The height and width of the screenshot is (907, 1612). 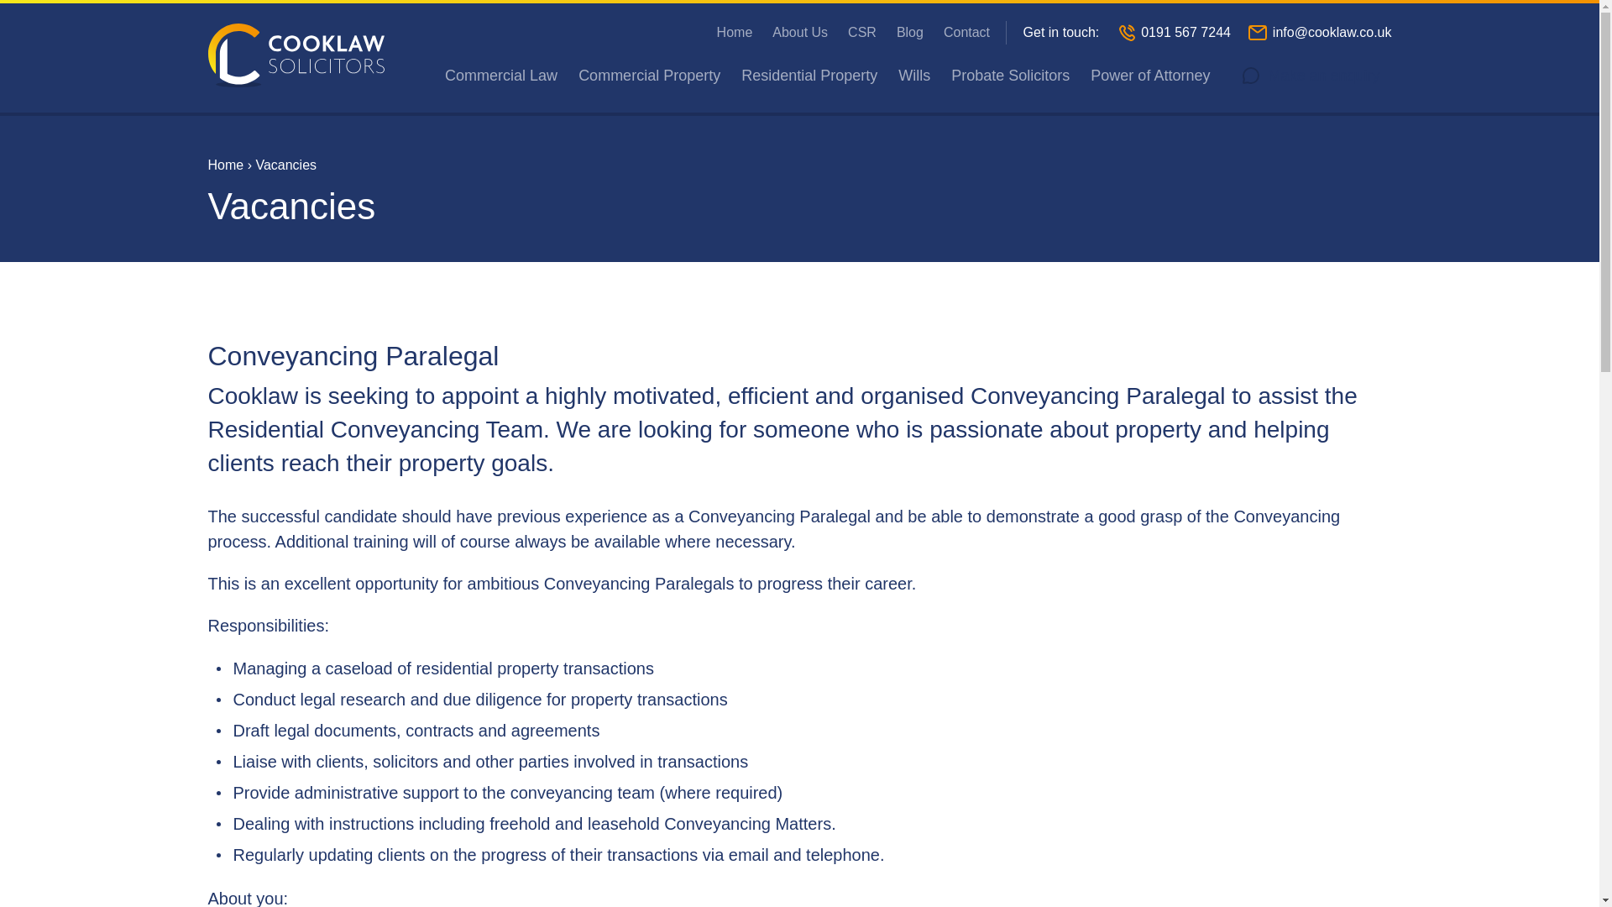 What do you see at coordinates (966, 32) in the screenshot?
I see `Contact` at bounding box center [966, 32].